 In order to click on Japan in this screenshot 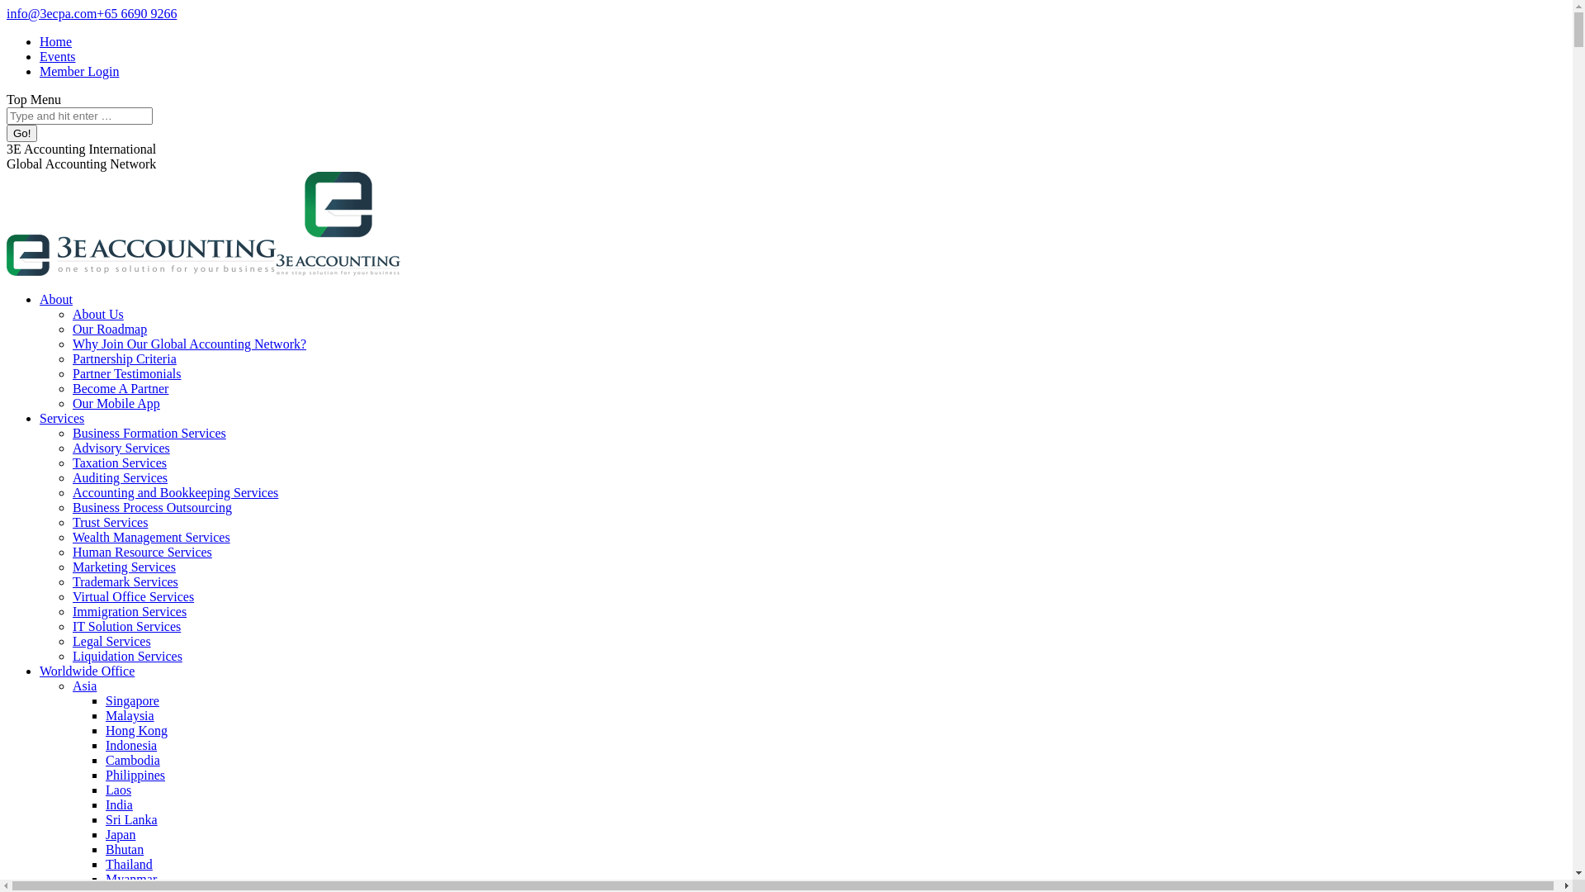, I will do `click(121, 834)`.